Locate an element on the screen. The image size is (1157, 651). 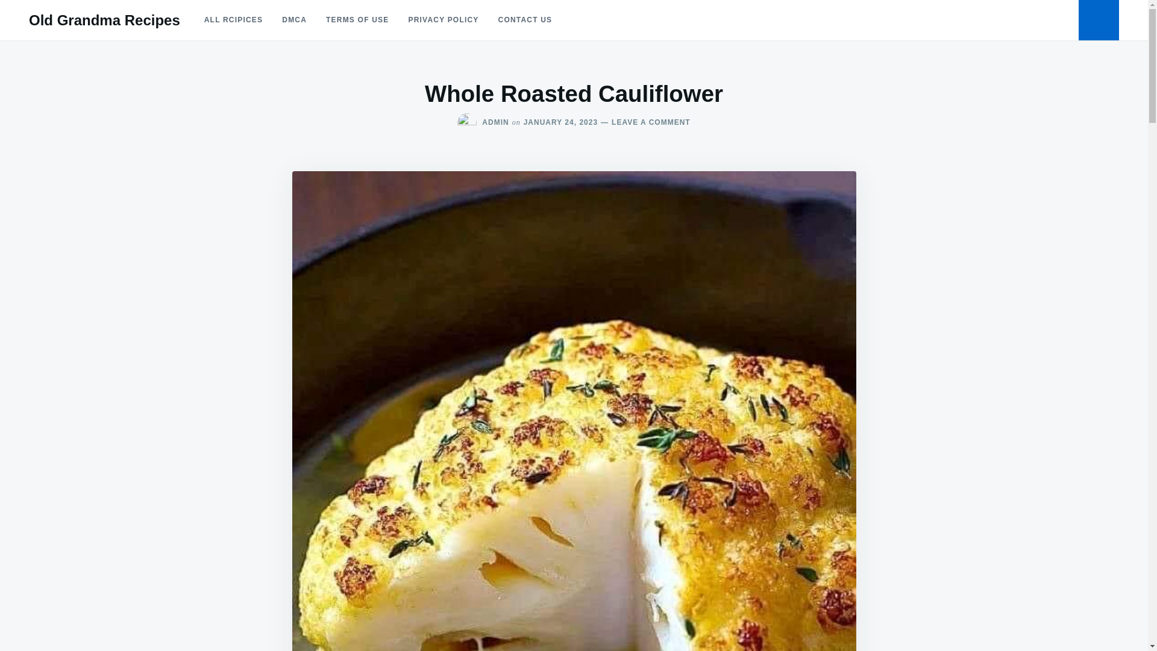
ADMIN is located at coordinates (495, 122).